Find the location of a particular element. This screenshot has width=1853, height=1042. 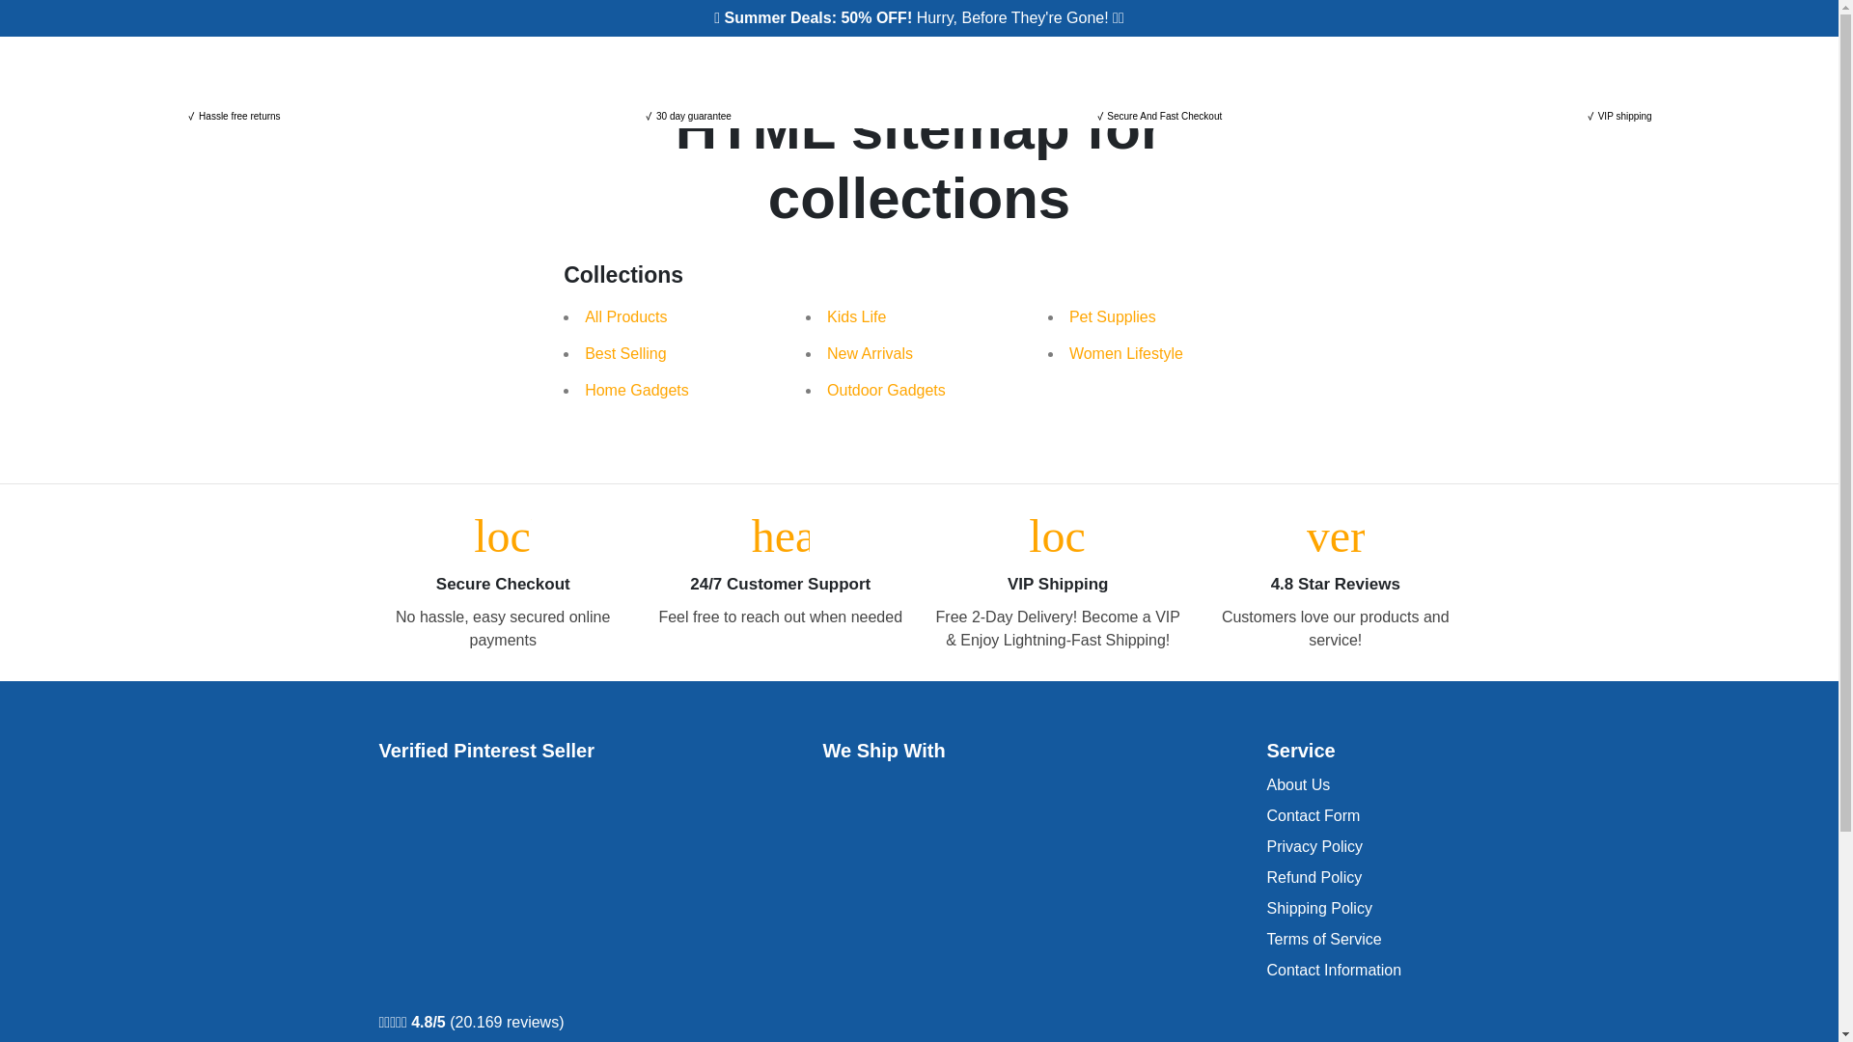

Track Order is located at coordinates (1007, 69).